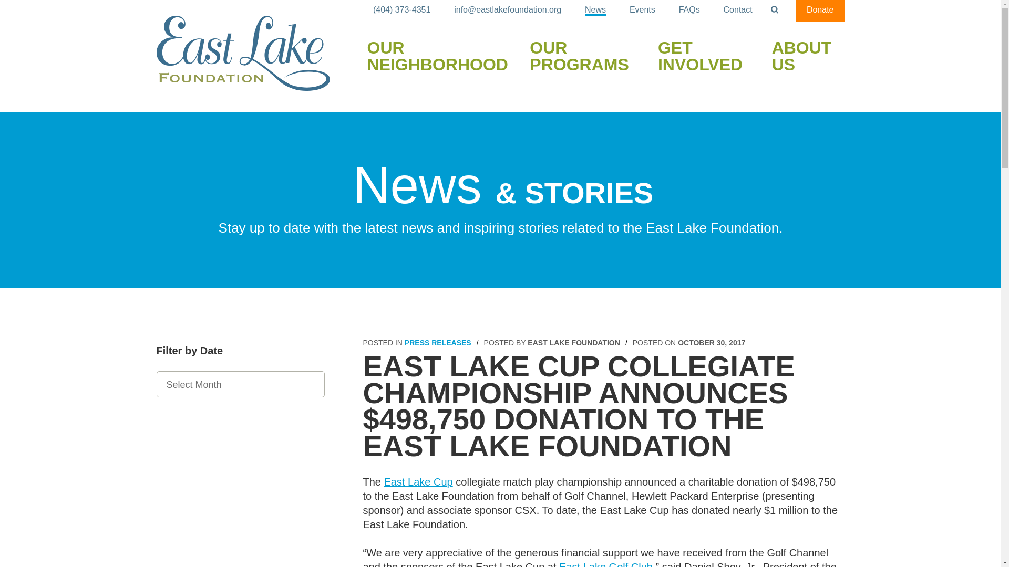 This screenshot has width=1009, height=567. I want to click on East Lake Cup, so click(418, 482).